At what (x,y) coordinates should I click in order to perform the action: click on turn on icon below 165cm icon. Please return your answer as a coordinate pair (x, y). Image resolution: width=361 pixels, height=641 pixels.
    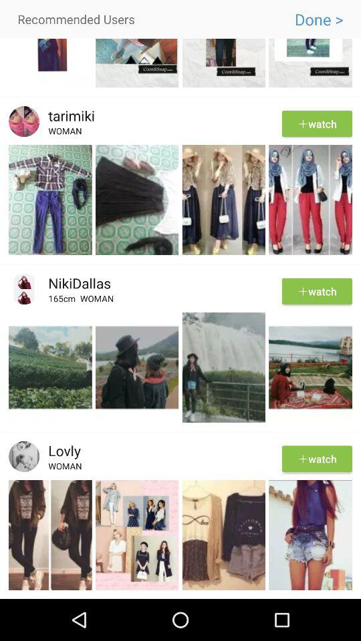
    Looking at the image, I should click on (180, 310).